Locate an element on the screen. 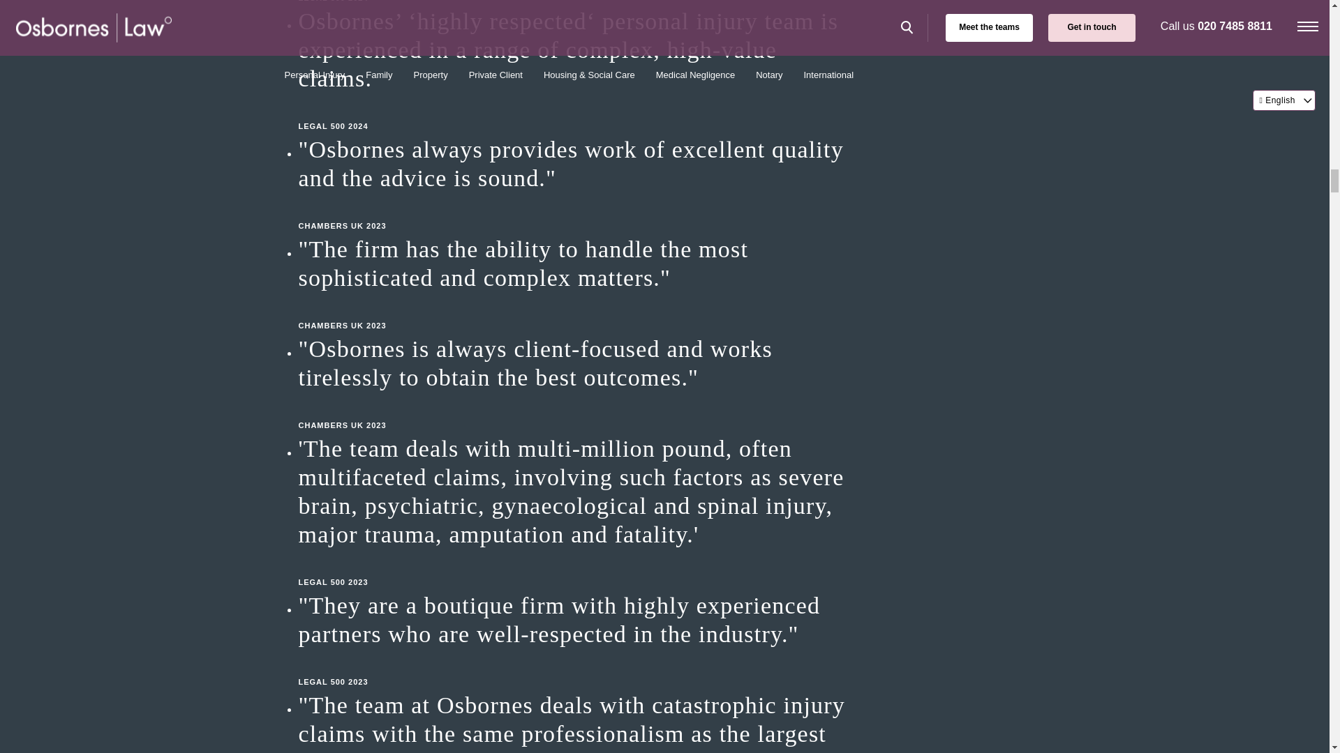 The width and height of the screenshot is (1340, 753). LEGAL 500 2024 is located at coordinates (578, 112).